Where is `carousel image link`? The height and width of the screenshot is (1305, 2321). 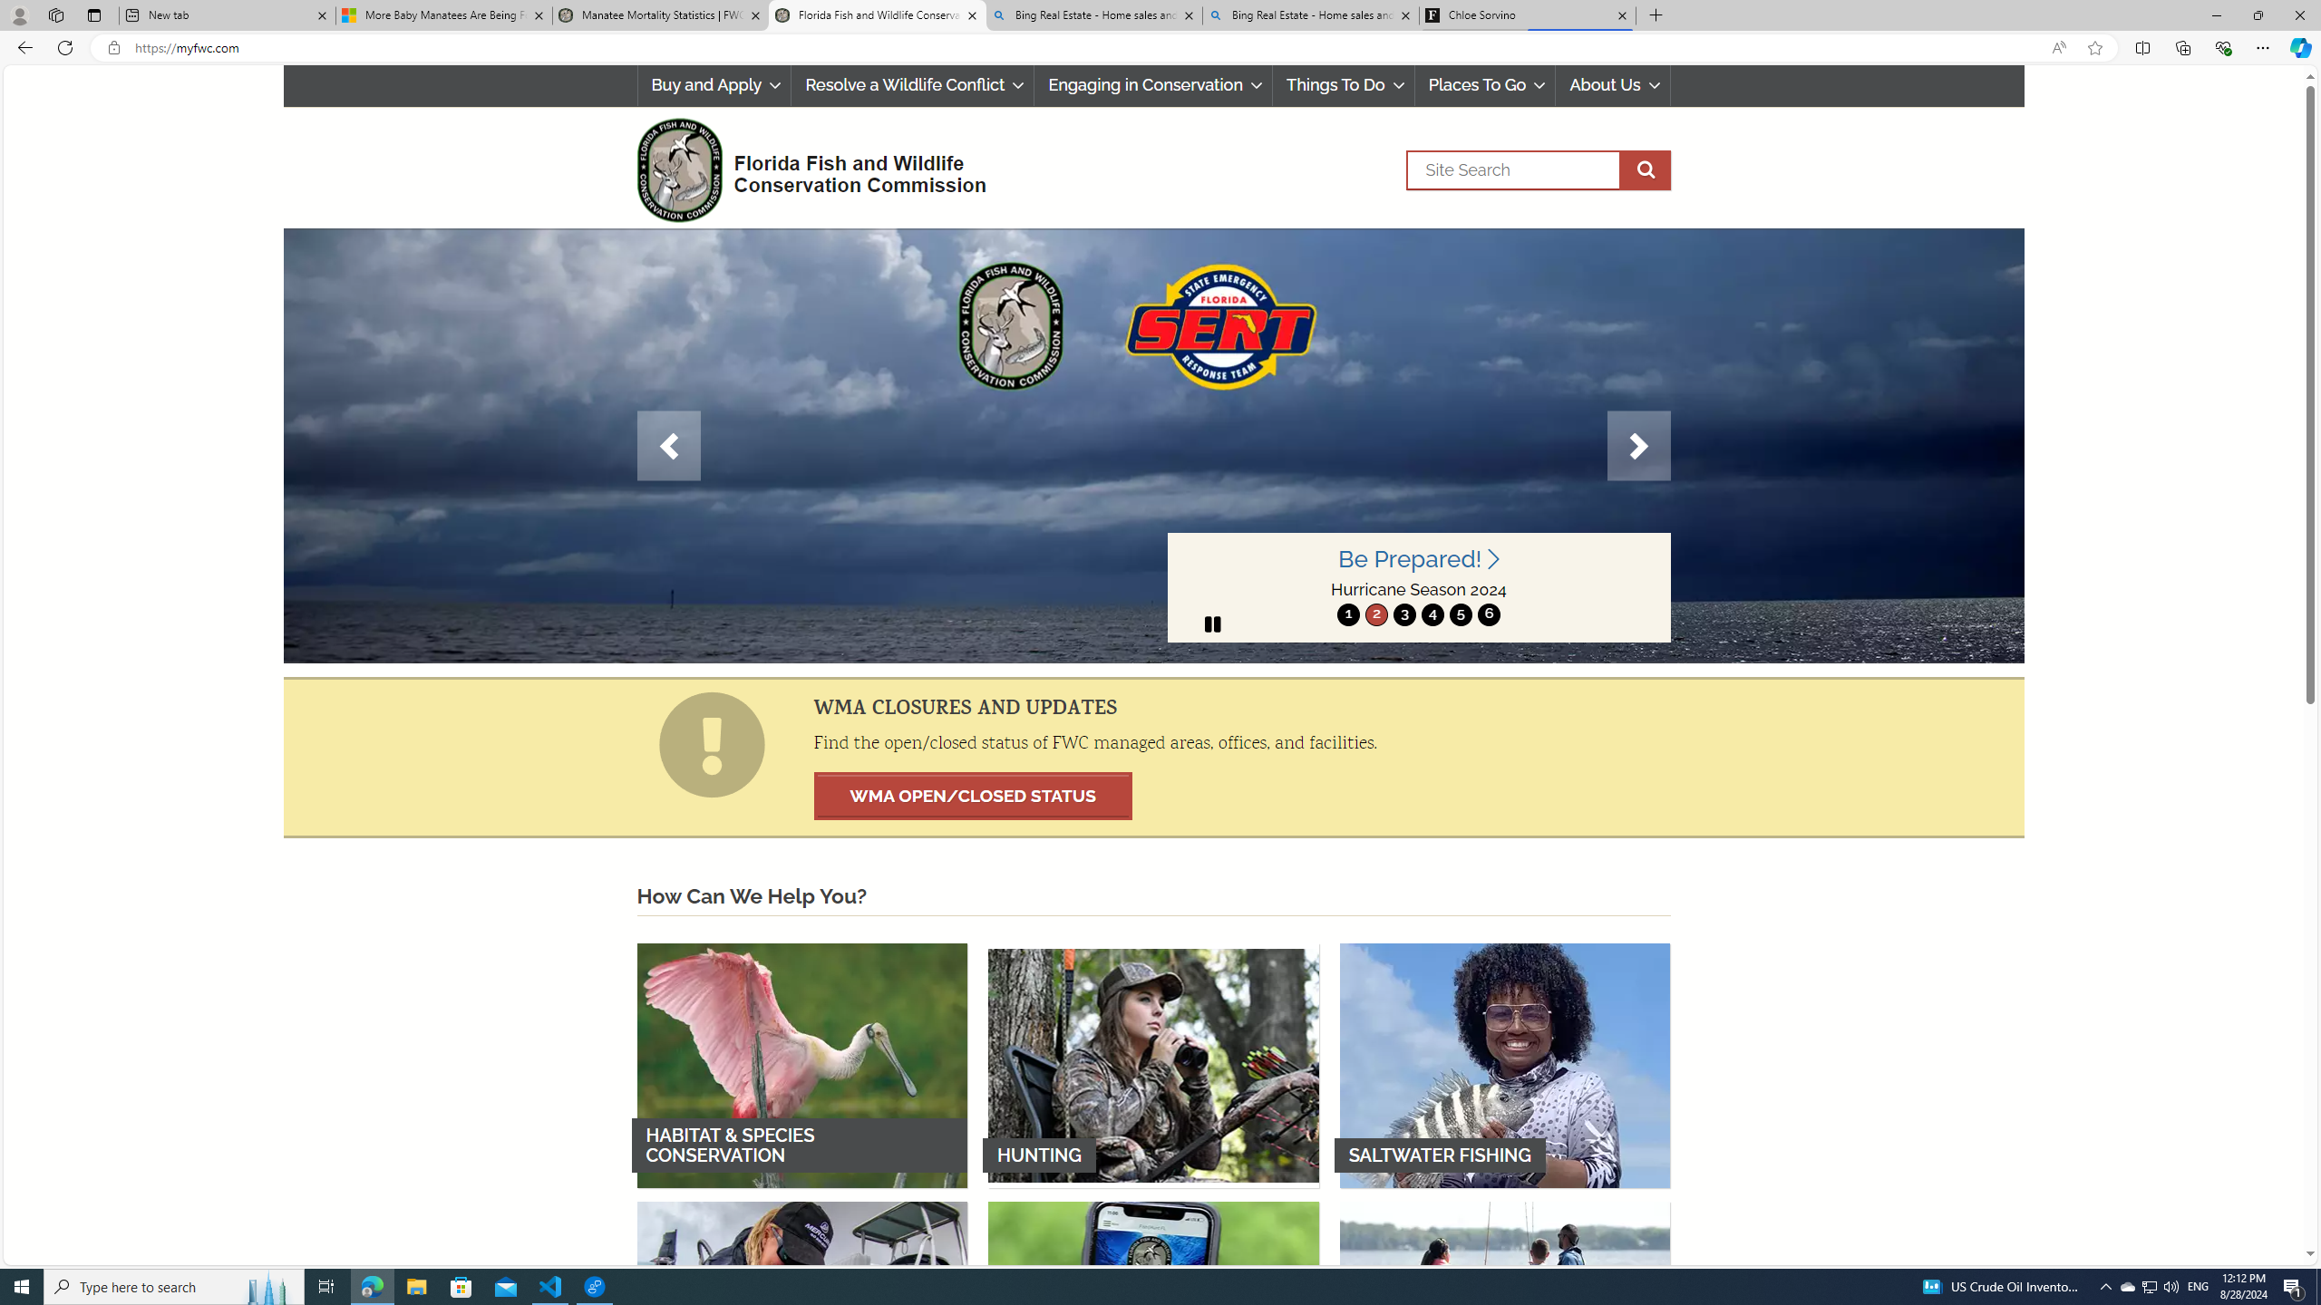
carousel image link is located at coordinates (1153, 445).